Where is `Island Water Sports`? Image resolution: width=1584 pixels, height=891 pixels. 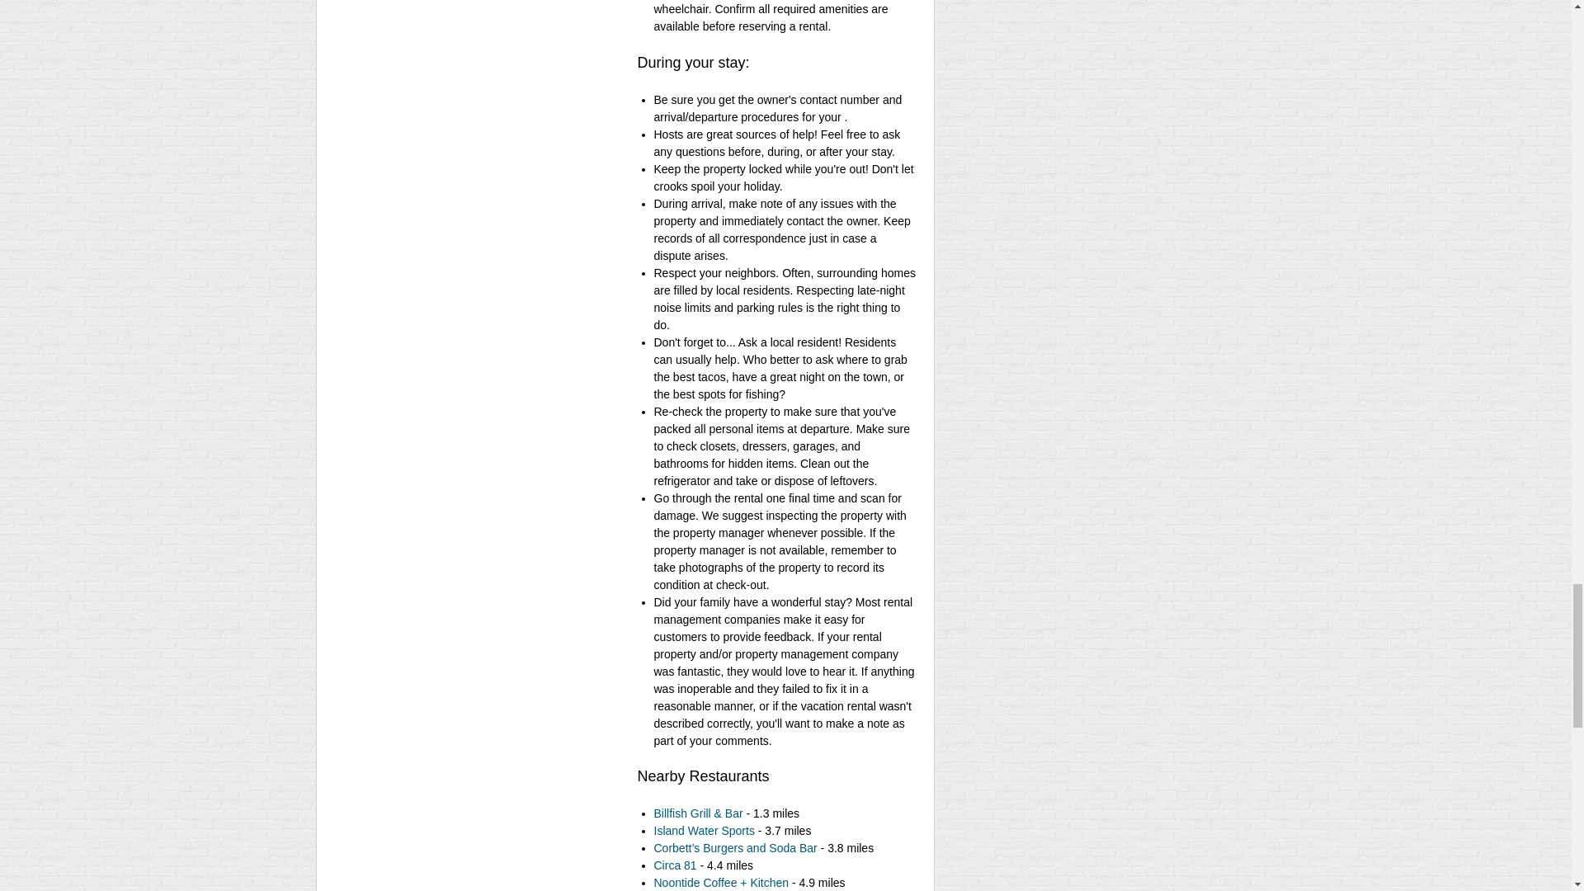
Island Water Sports is located at coordinates (703, 831).